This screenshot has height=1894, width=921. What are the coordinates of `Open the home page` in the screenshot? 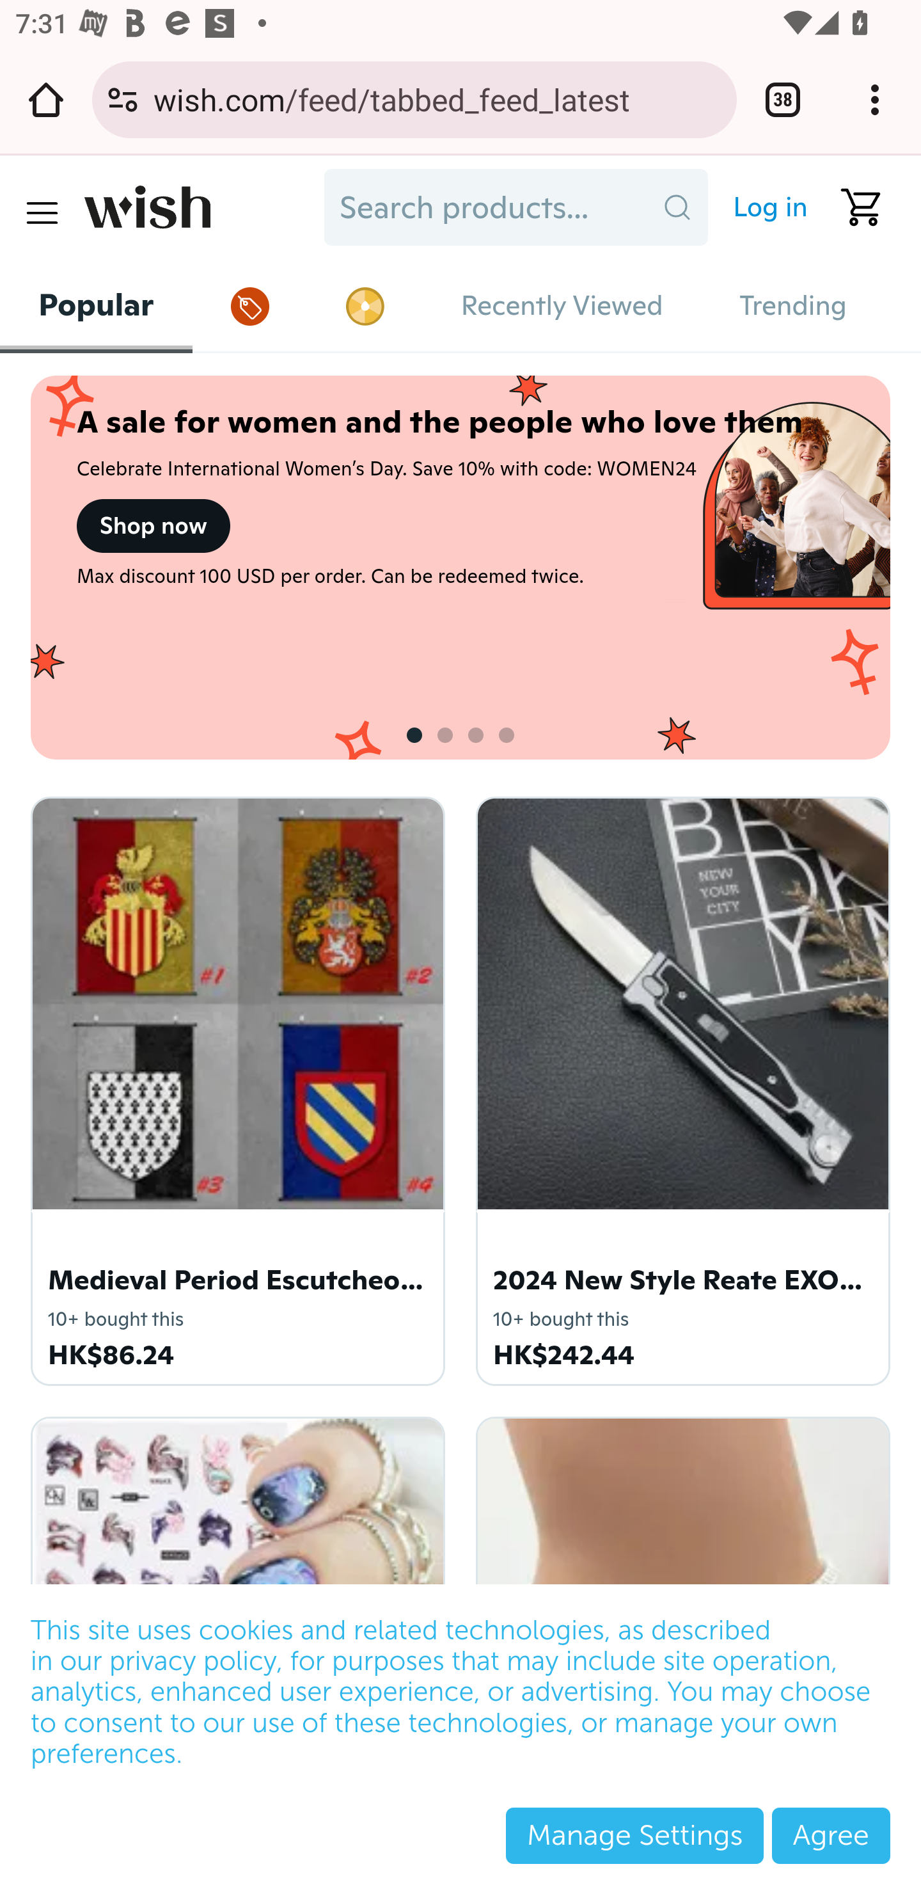 It's located at (46, 99).